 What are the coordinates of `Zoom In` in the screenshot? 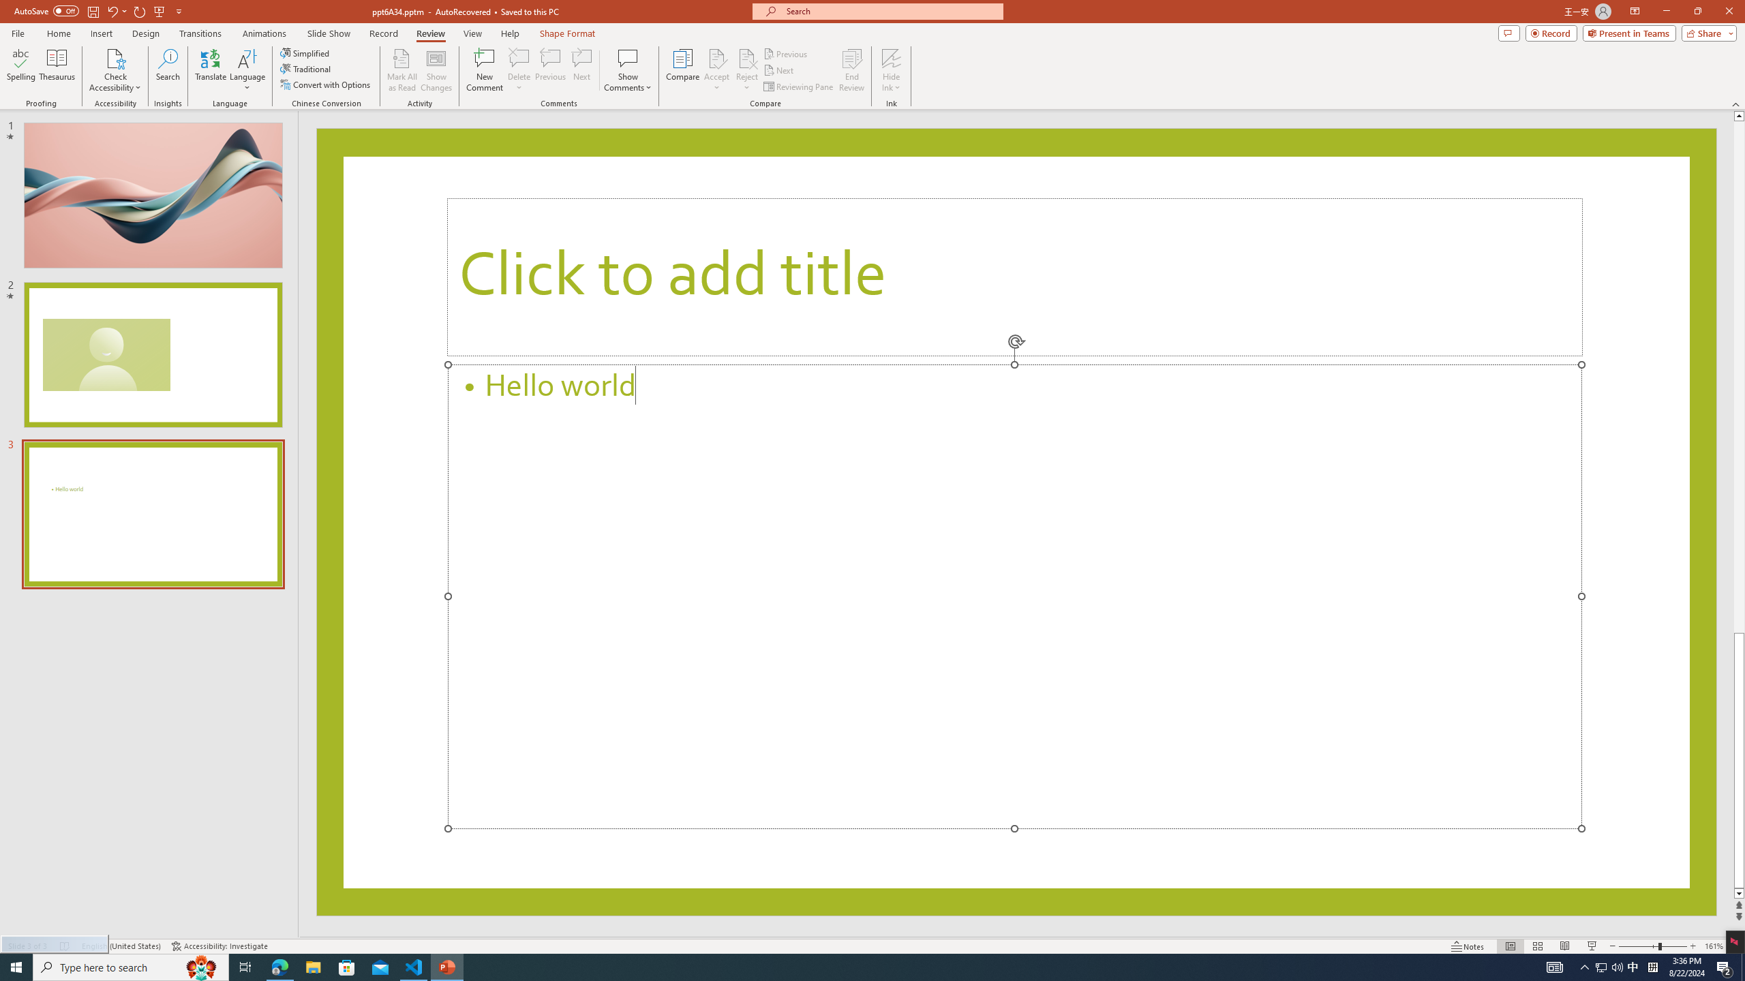 It's located at (1693, 946).